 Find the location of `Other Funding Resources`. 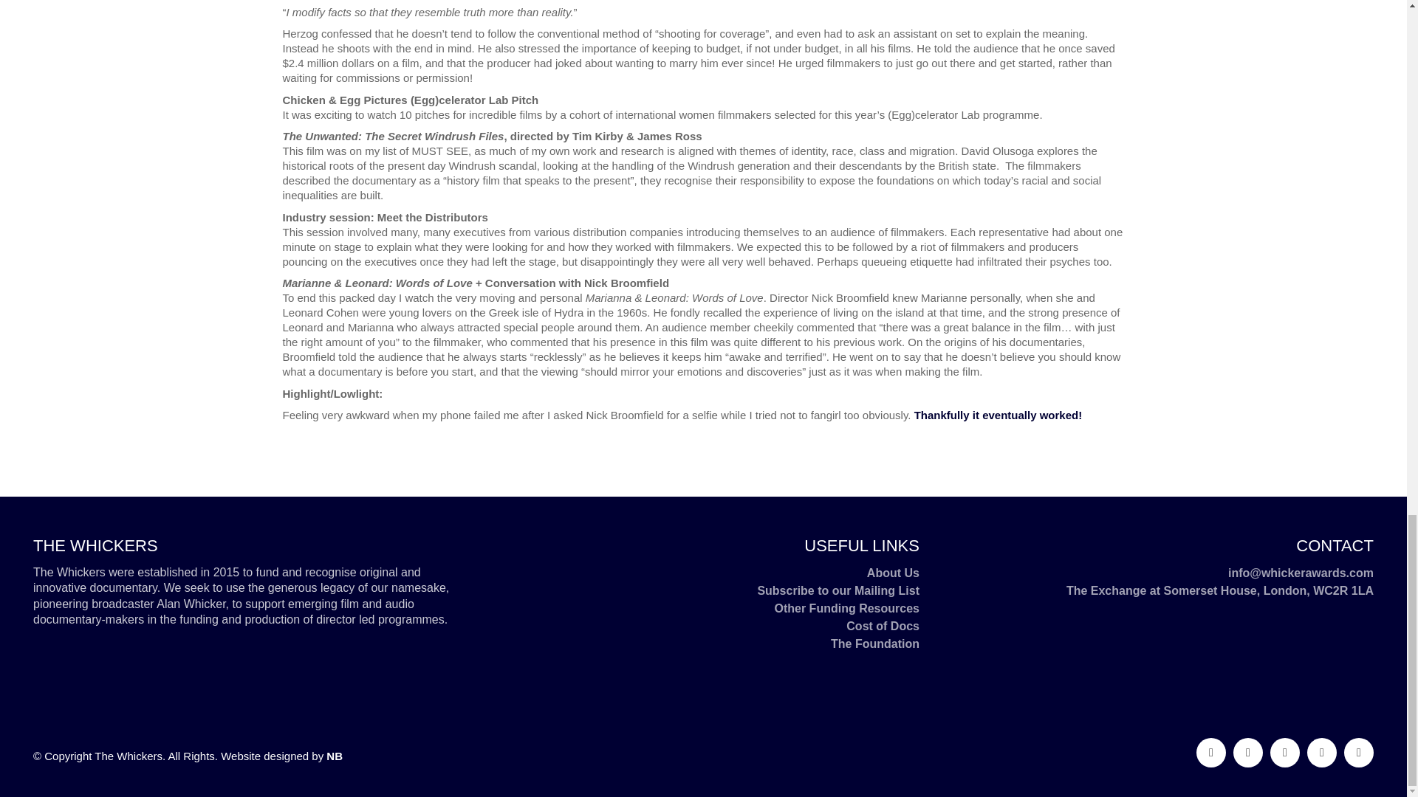

Other Funding Resources is located at coordinates (846, 609).